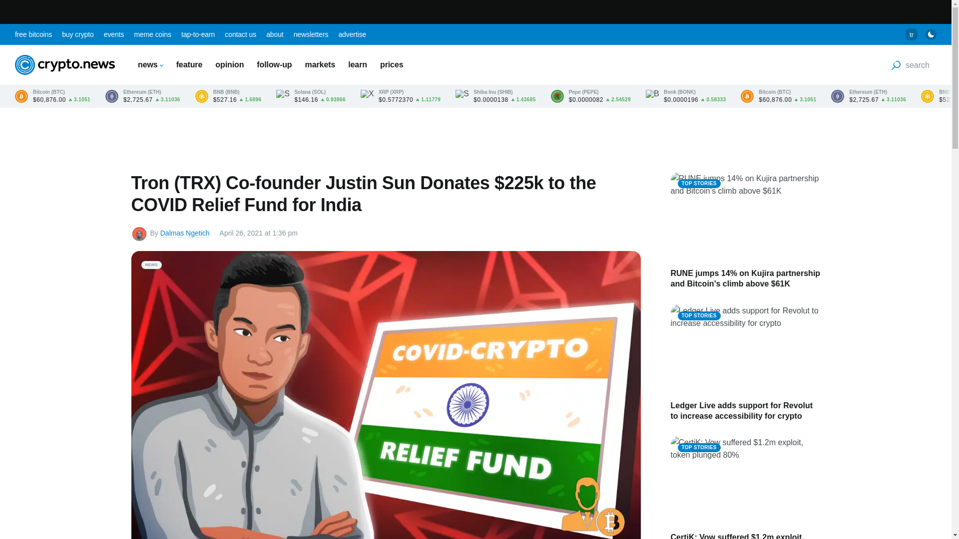 The image size is (959, 539). Describe the element at coordinates (114, 34) in the screenshot. I see `events` at that location.